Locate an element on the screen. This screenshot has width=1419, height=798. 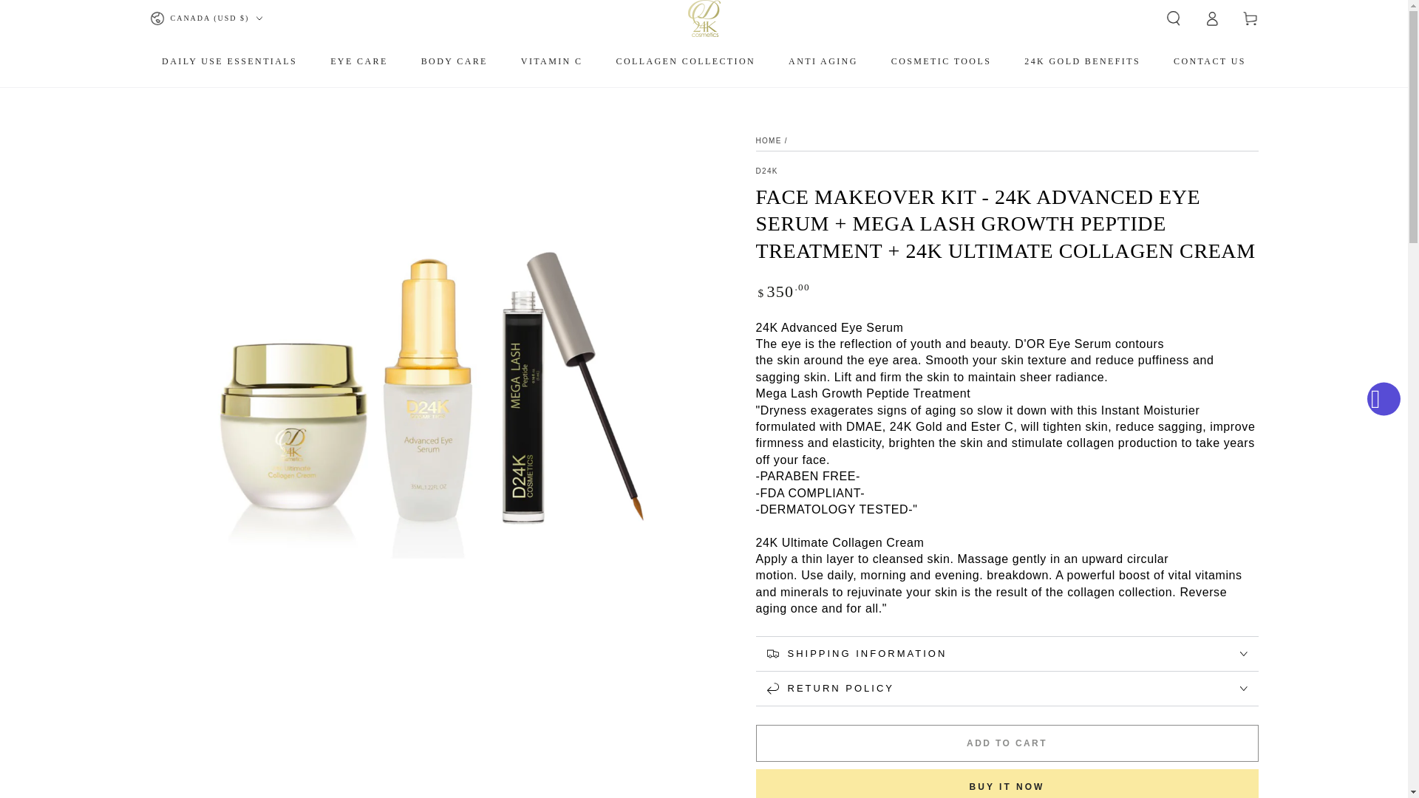
D24K is located at coordinates (766, 171).